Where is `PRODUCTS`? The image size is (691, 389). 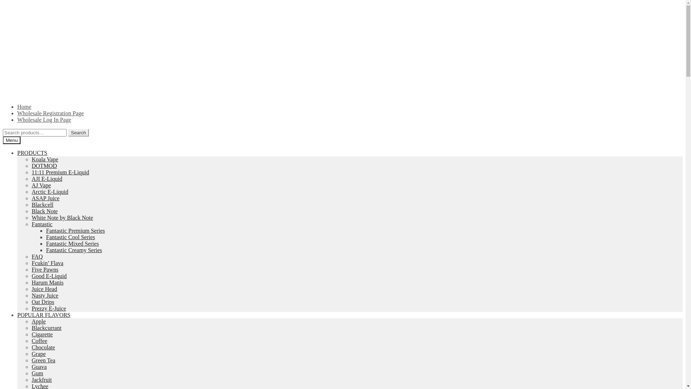
PRODUCTS is located at coordinates (32, 153).